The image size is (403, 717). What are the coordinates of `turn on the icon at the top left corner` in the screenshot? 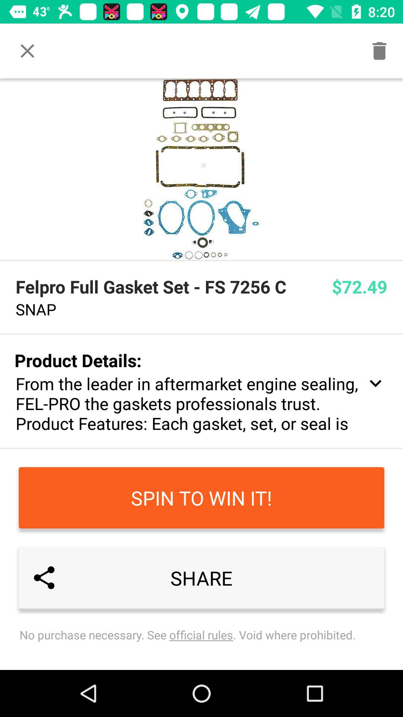 It's located at (27, 51).